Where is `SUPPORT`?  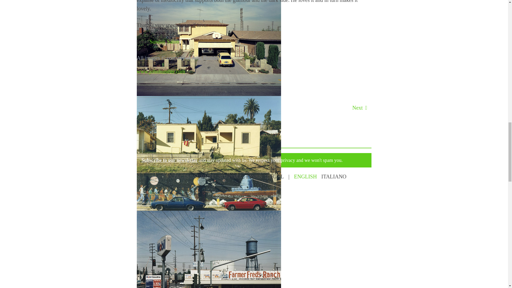 SUPPORT is located at coordinates (230, 177).